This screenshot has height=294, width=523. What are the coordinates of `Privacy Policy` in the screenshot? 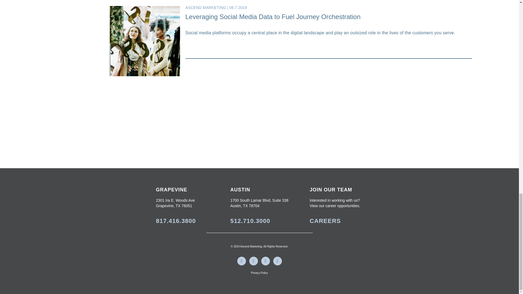 It's located at (259, 273).